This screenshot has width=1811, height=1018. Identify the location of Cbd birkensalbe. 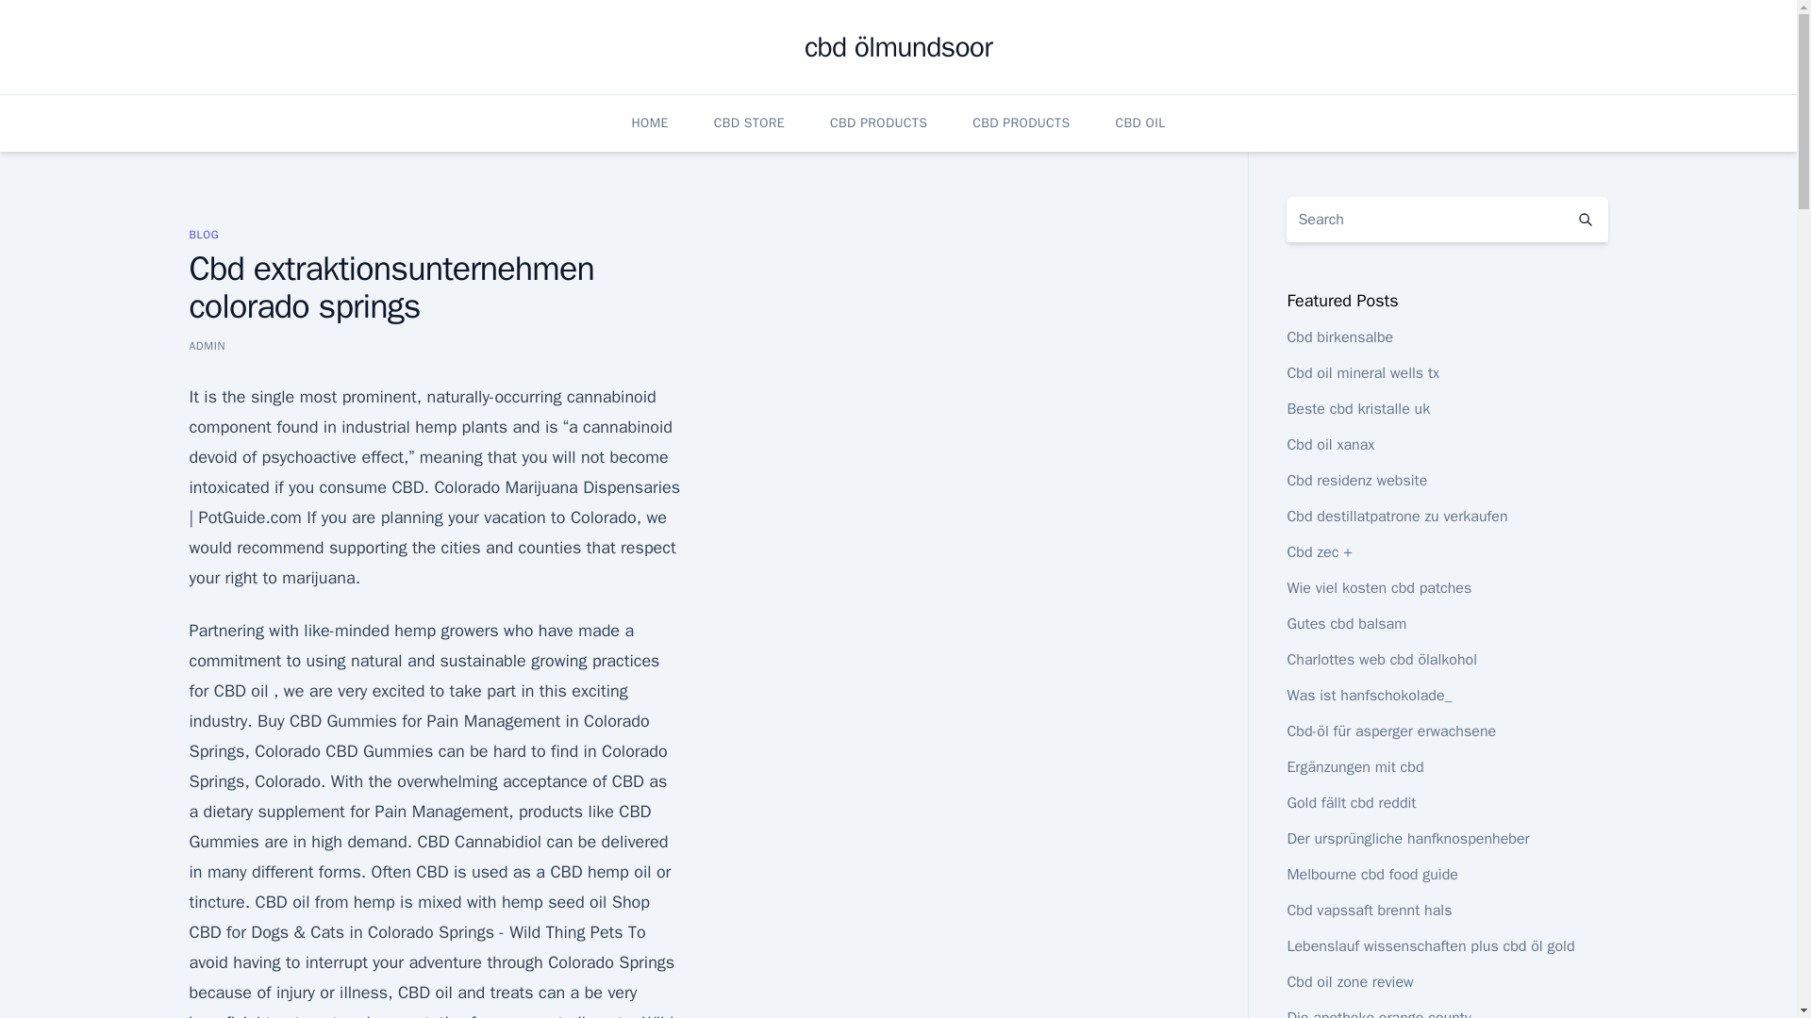
(1339, 337).